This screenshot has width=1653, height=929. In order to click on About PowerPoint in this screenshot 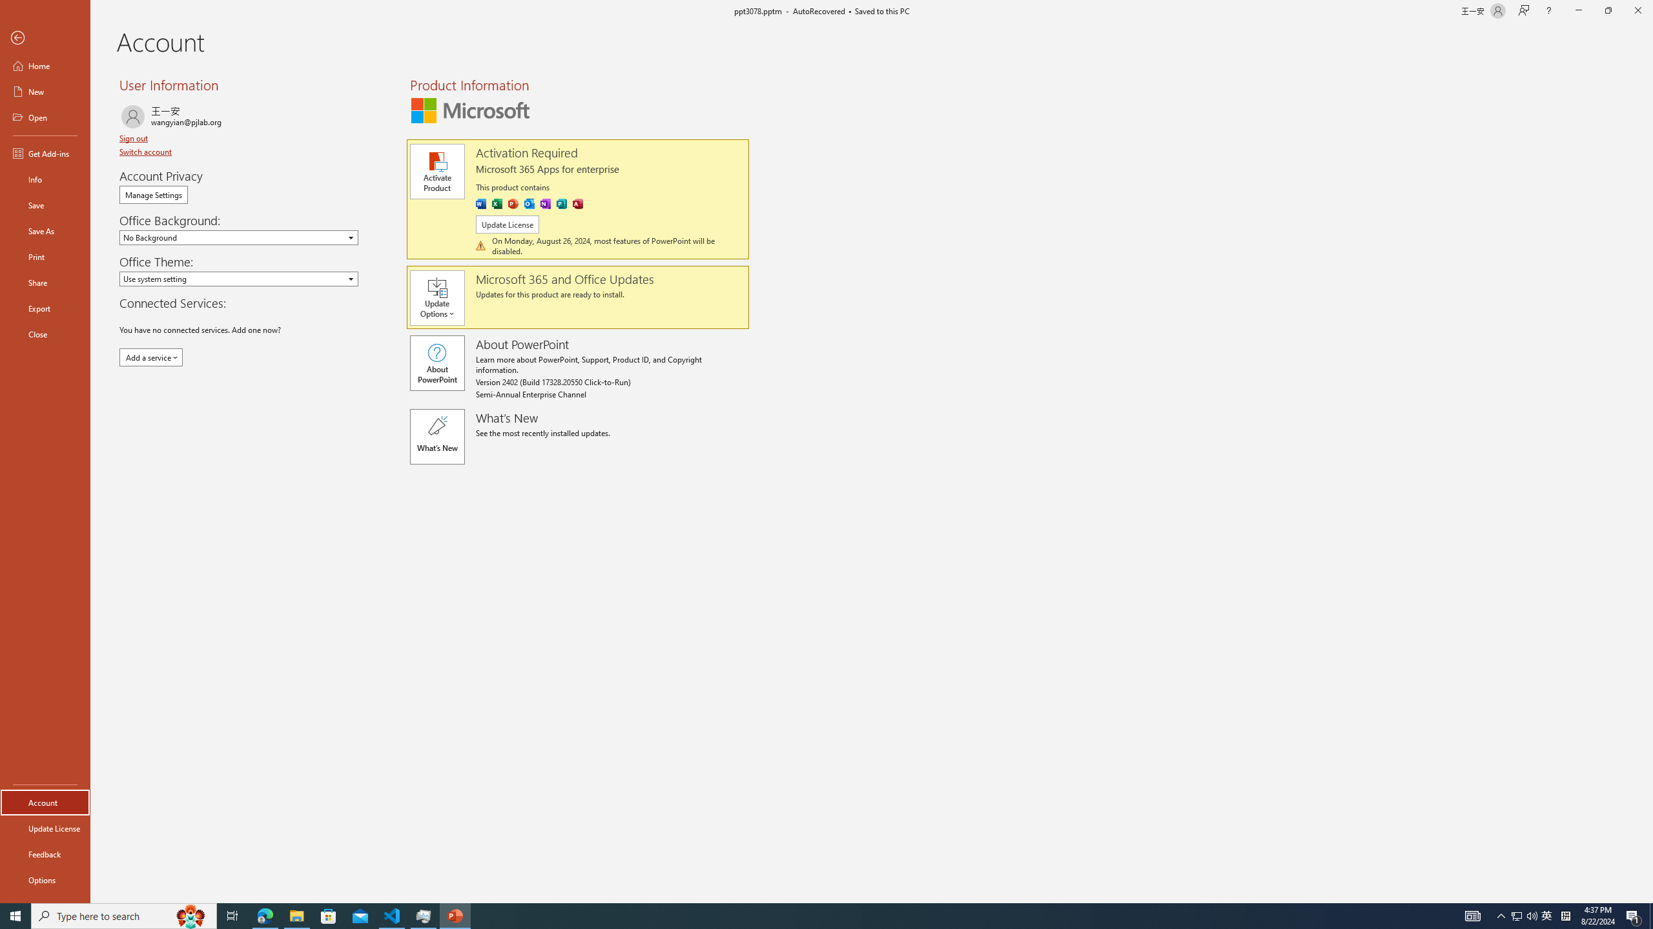, I will do `click(436, 363)`.